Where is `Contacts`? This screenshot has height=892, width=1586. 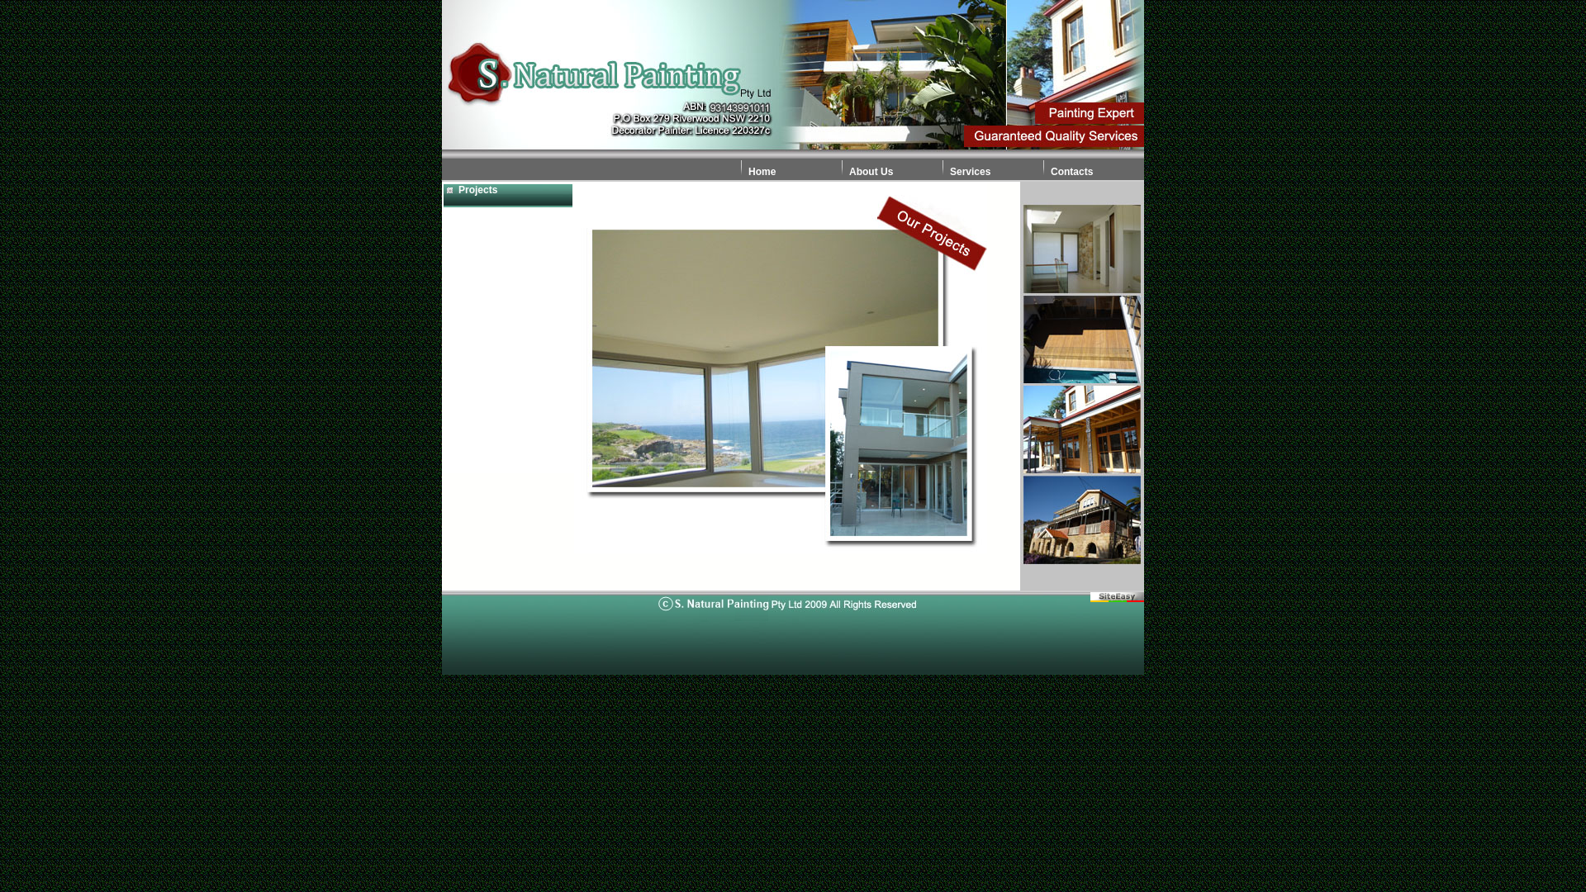
Contacts is located at coordinates (1072, 172).